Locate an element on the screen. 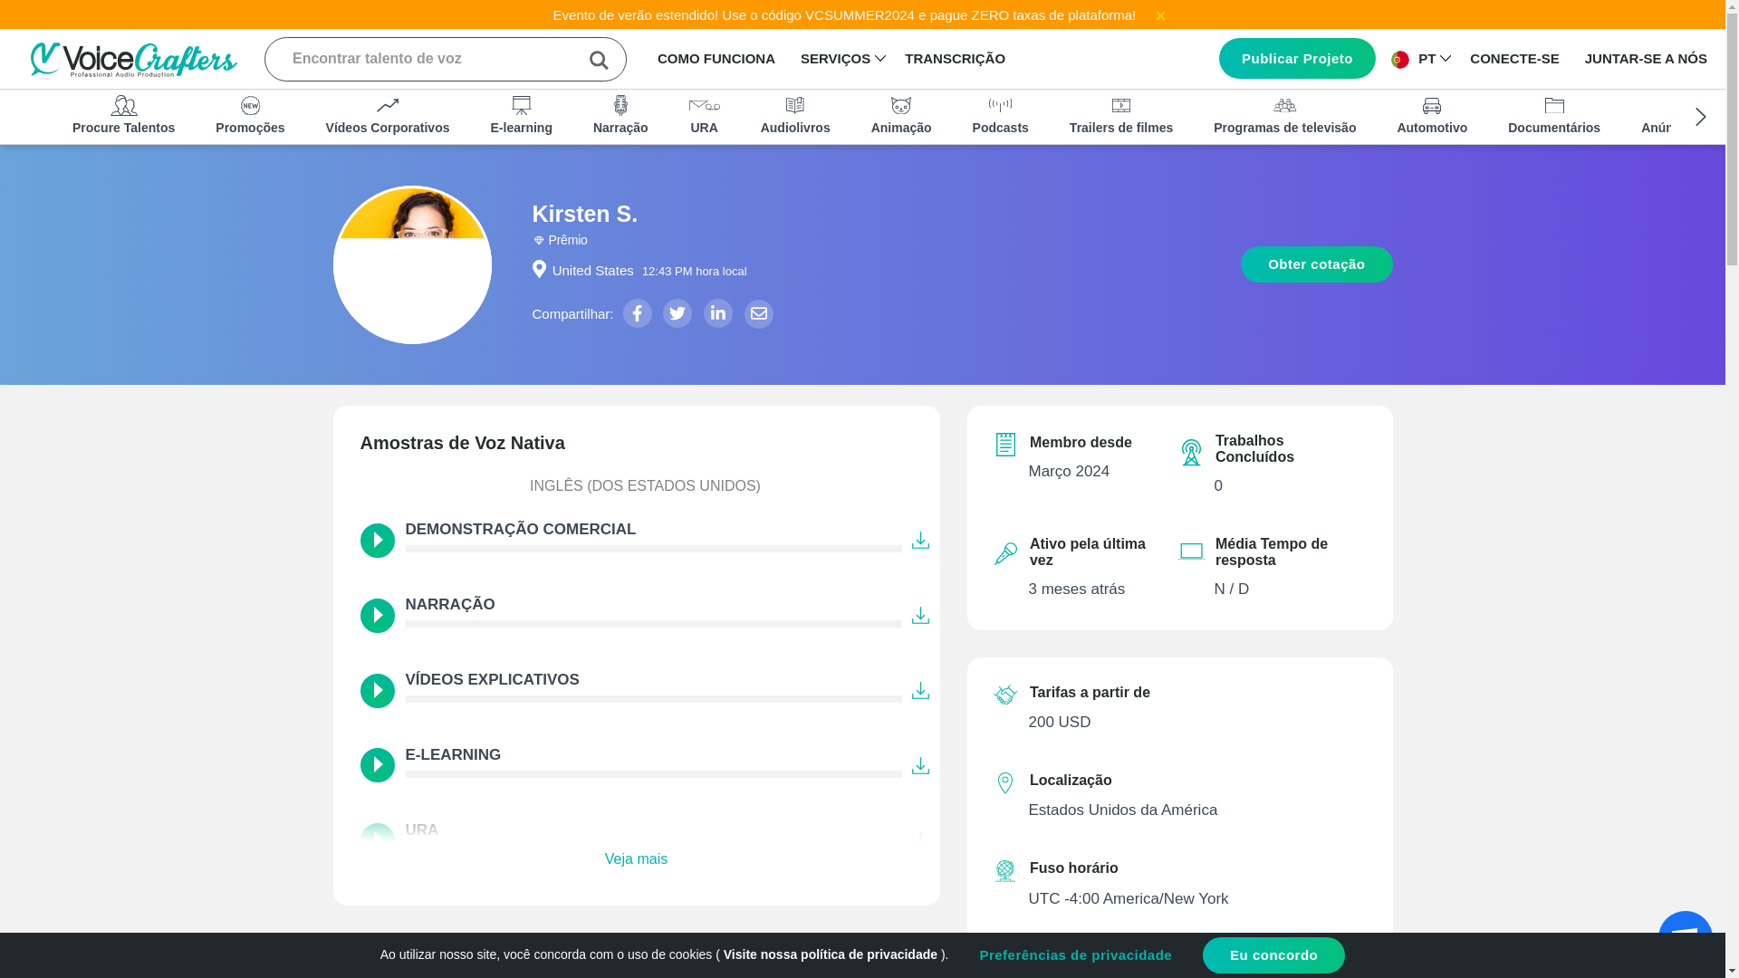  Eu concordo is located at coordinates (1273, 954).